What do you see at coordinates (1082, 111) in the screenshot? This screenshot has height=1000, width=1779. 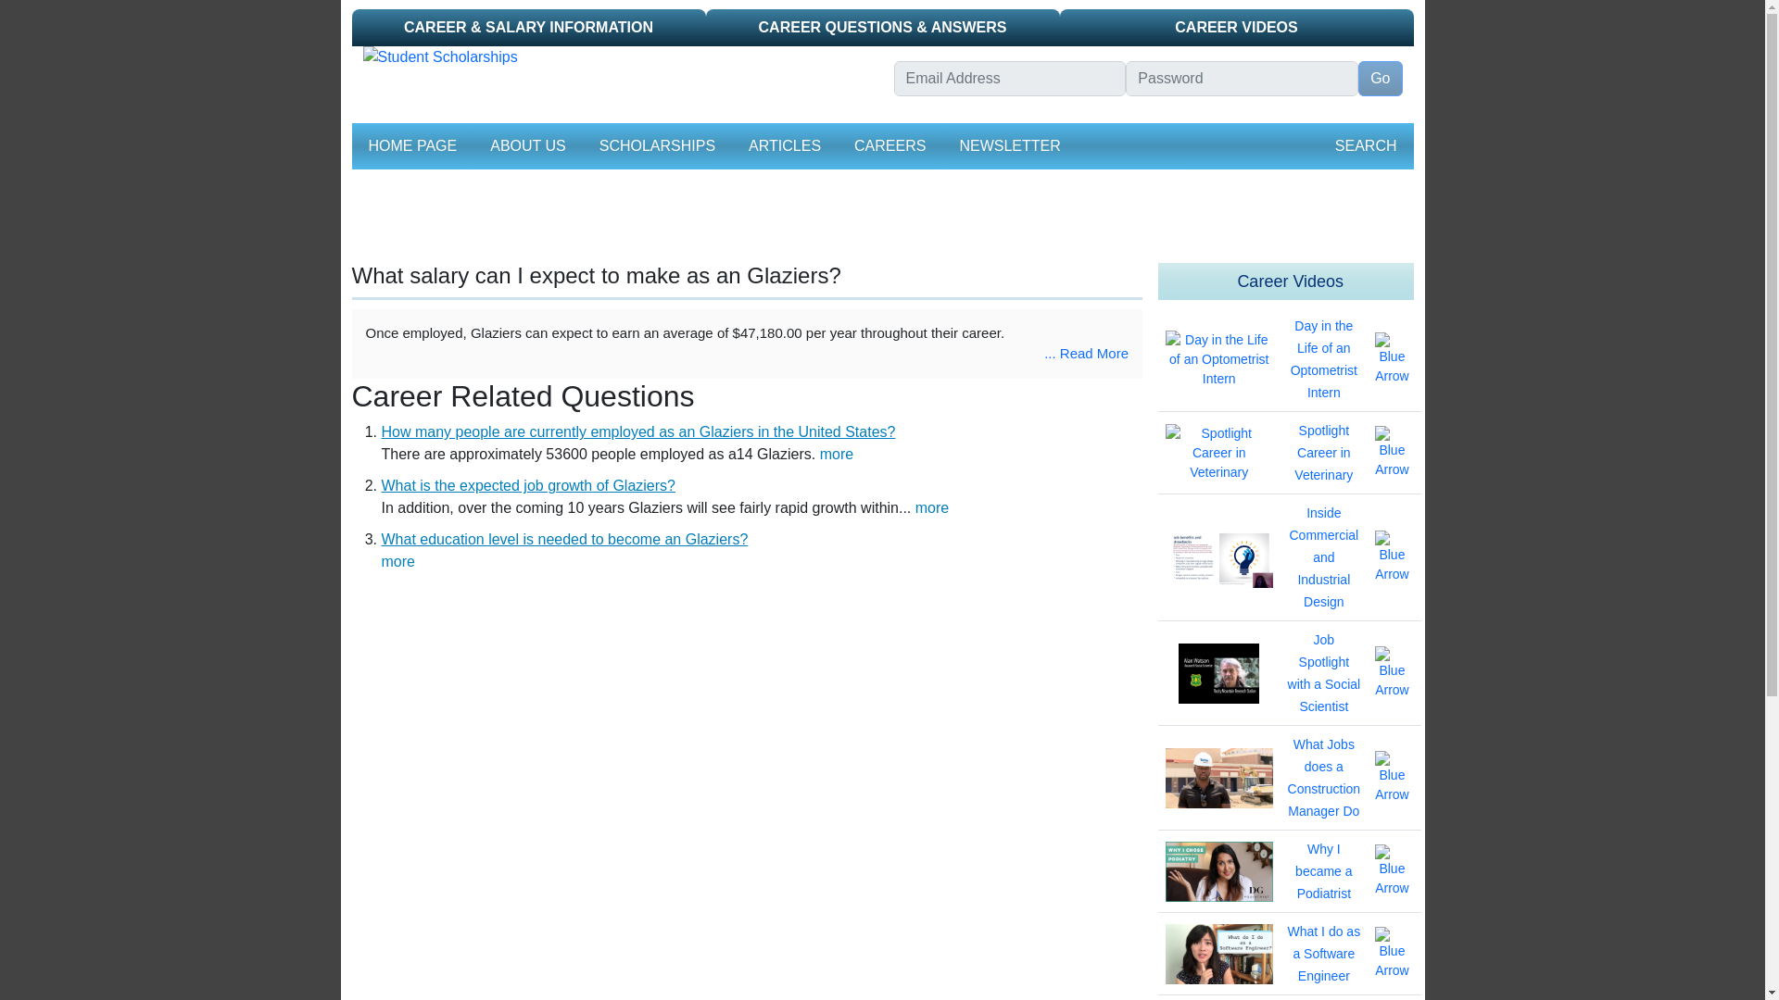 I see `Register` at bounding box center [1082, 111].